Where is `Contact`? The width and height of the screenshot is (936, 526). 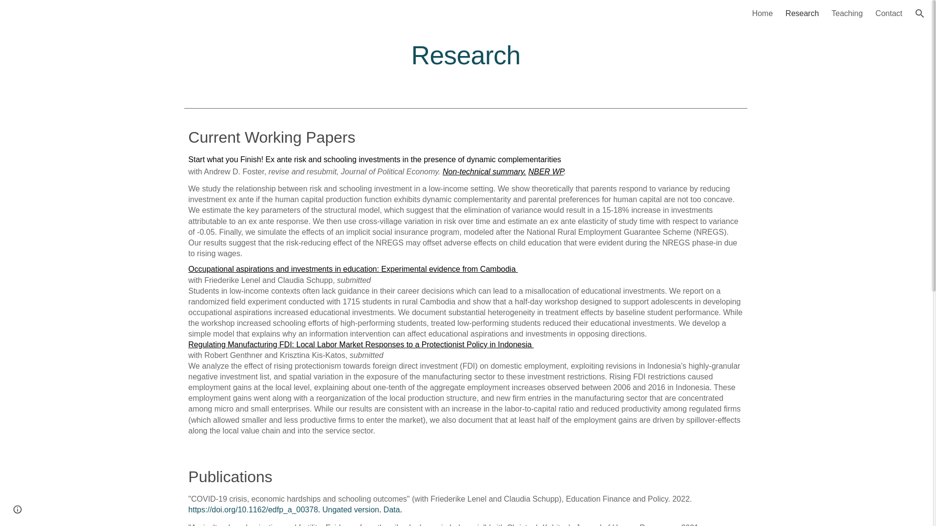 Contact is located at coordinates (888, 14).